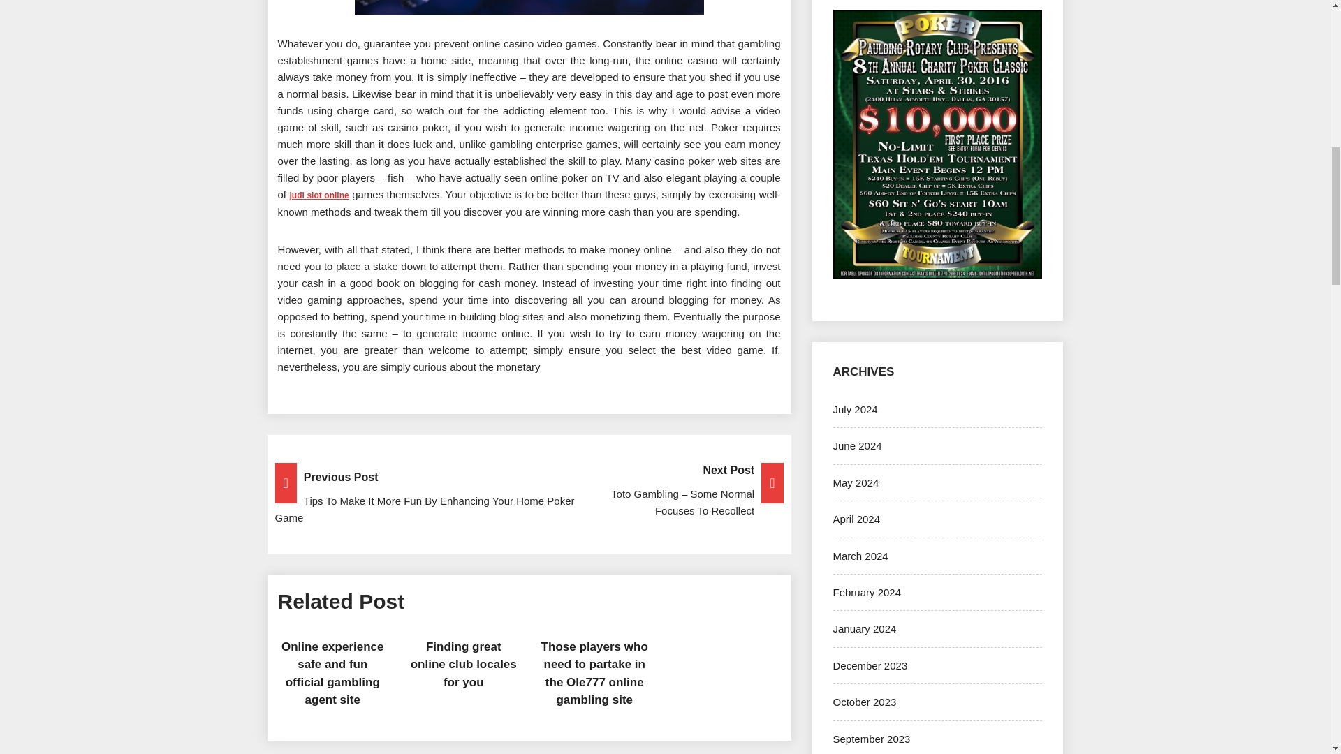 Image resolution: width=1341 pixels, height=754 pixels. Describe the element at coordinates (856, 445) in the screenshot. I see `June 2024` at that location.